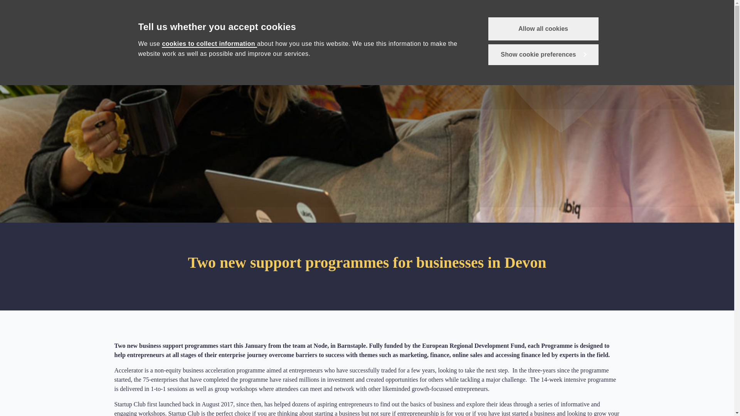 This screenshot has height=416, width=740. I want to click on Allow all cookies, so click(543, 29).